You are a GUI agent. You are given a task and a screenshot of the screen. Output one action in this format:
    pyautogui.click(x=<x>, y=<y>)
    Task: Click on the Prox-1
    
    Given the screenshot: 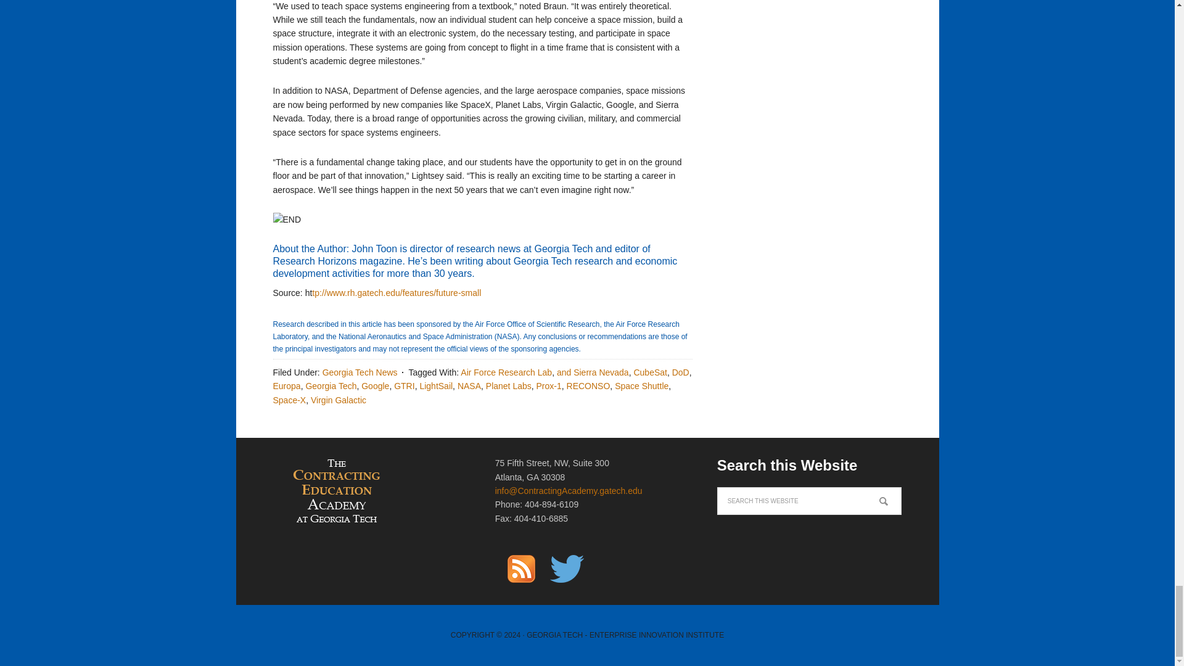 What is the action you would take?
    pyautogui.click(x=549, y=385)
    